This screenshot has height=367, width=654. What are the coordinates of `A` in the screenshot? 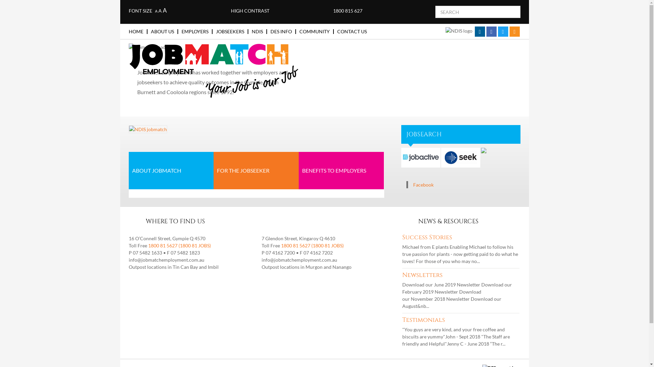 It's located at (160, 11).